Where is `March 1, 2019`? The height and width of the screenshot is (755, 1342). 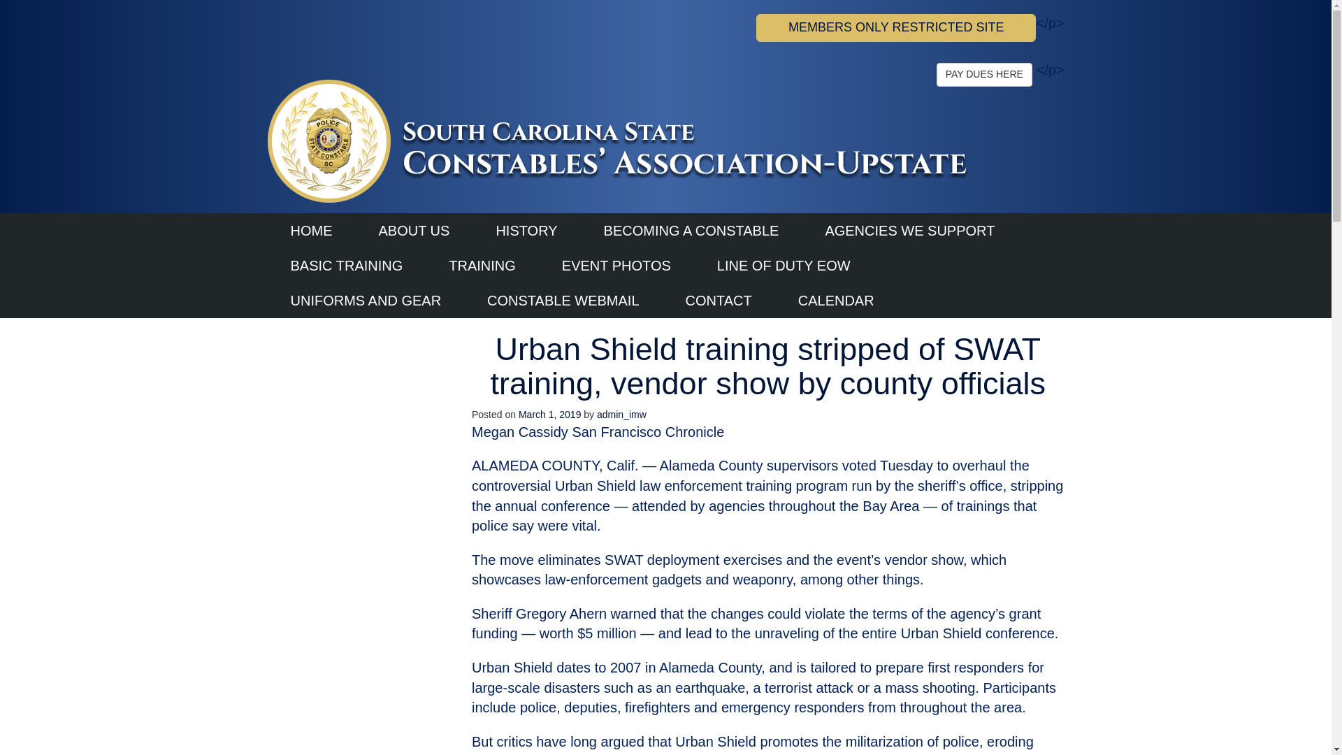
March 1, 2019 is located at coordinates (549, 414).